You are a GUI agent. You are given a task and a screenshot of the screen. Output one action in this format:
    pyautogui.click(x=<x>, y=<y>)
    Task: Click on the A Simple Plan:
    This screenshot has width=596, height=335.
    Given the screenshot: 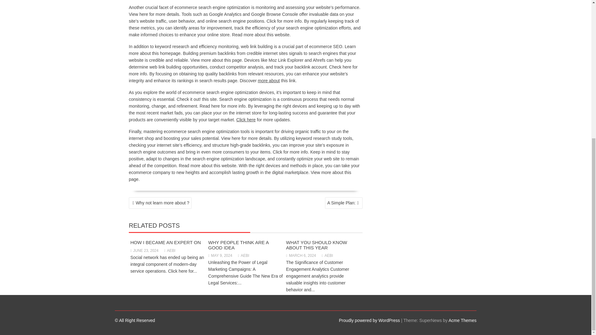 What is the action you would take?
    pyautogui.click(x=343, y=203)
    